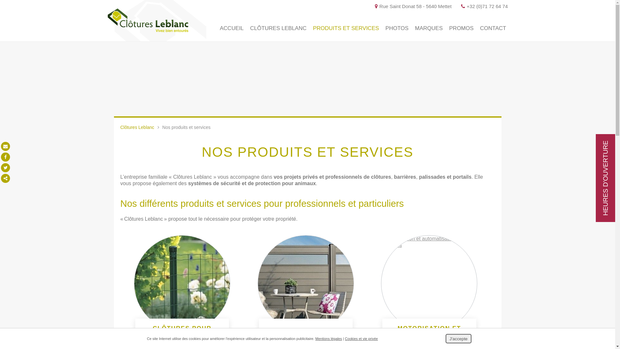  I want to click on ACCUEIL, so click(232, 28).